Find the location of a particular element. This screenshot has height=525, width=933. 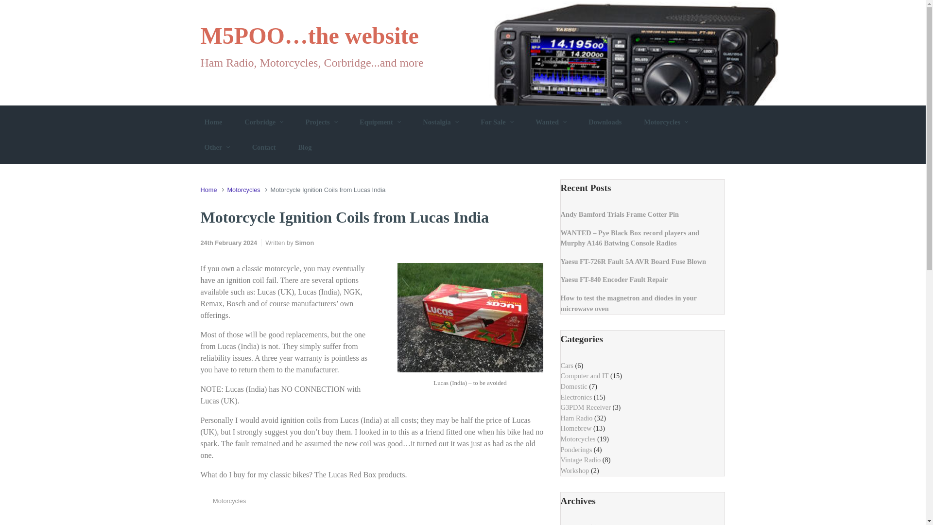

Share by Email is located at coordinates (527, 503).